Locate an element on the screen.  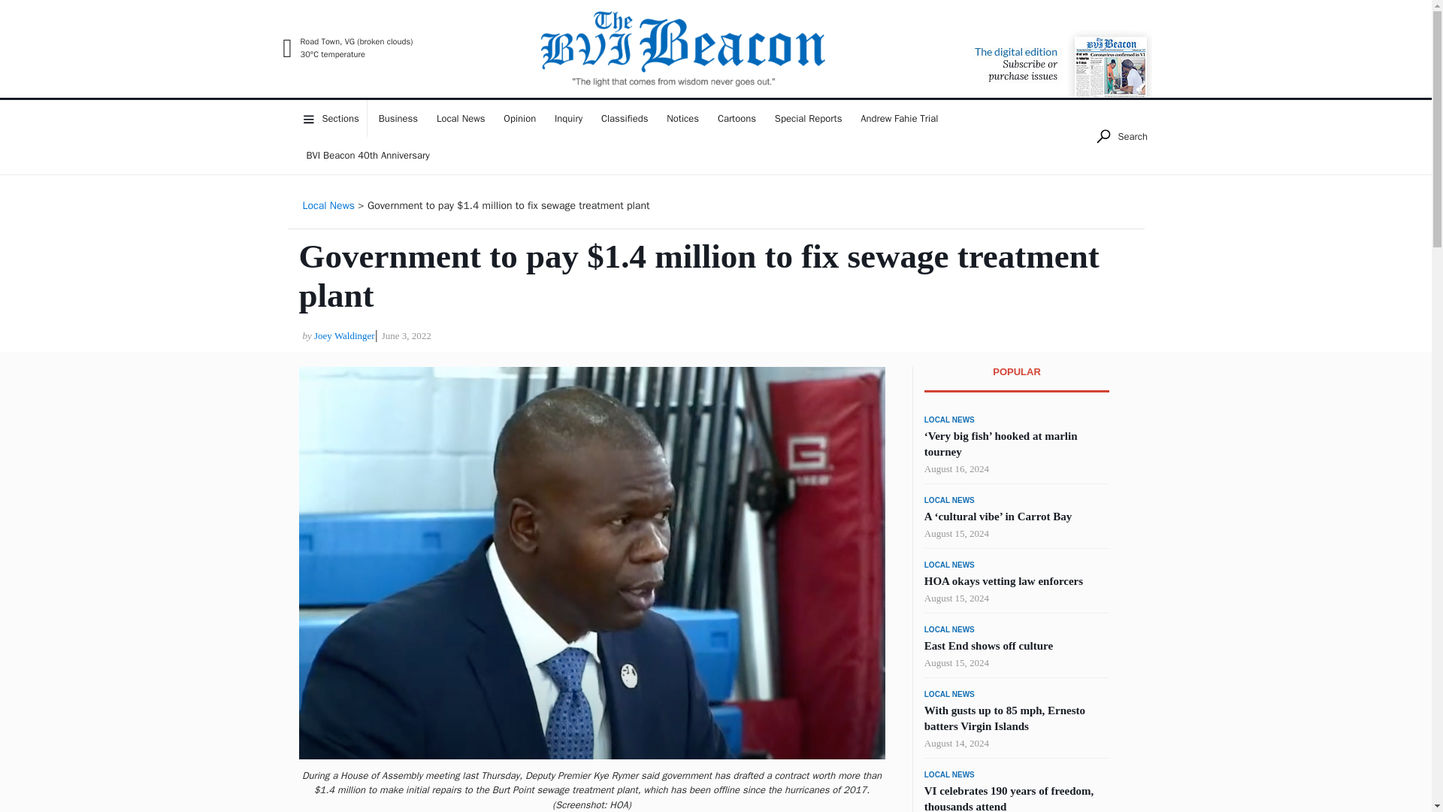
LOCAL NEWS is located at coordinates (950, 500).